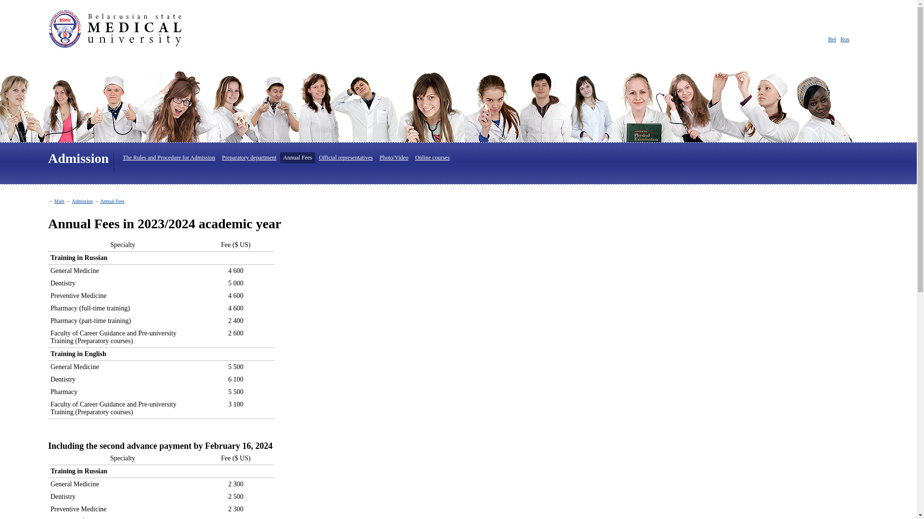 The height and width of the screenshot is (519, 924). Describe the element at coordinates (169, 158) in the screenshot. I see `The Rules and Procedure for Admission` at that location.